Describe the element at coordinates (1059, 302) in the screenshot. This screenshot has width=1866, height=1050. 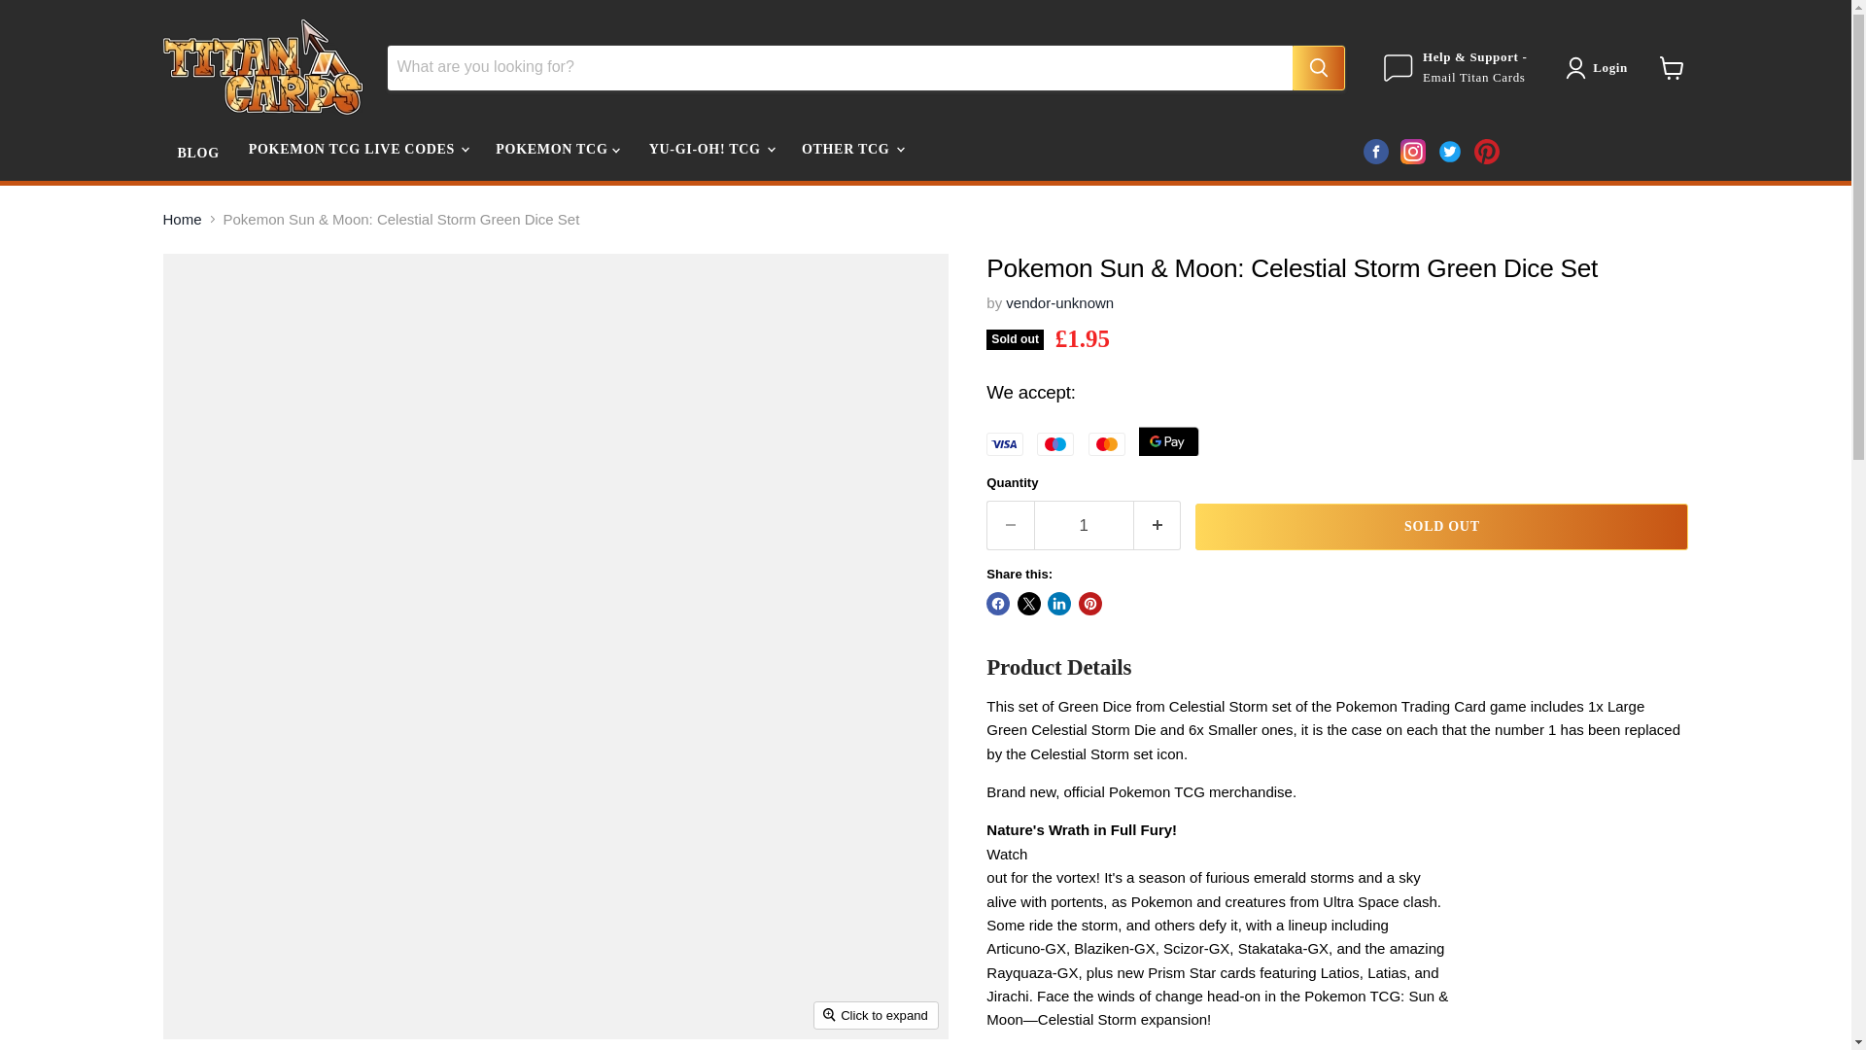
I see `vendor-unknown` at that location.